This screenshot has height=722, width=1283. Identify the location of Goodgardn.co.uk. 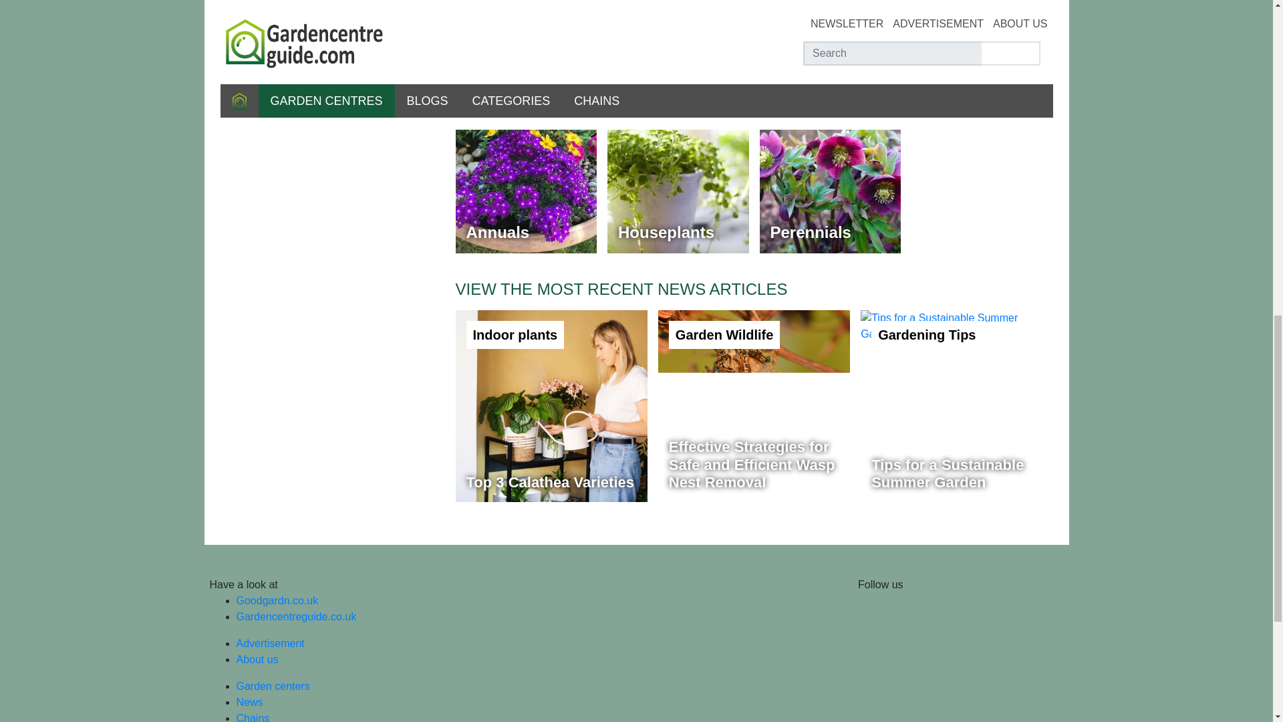
(277, 600).